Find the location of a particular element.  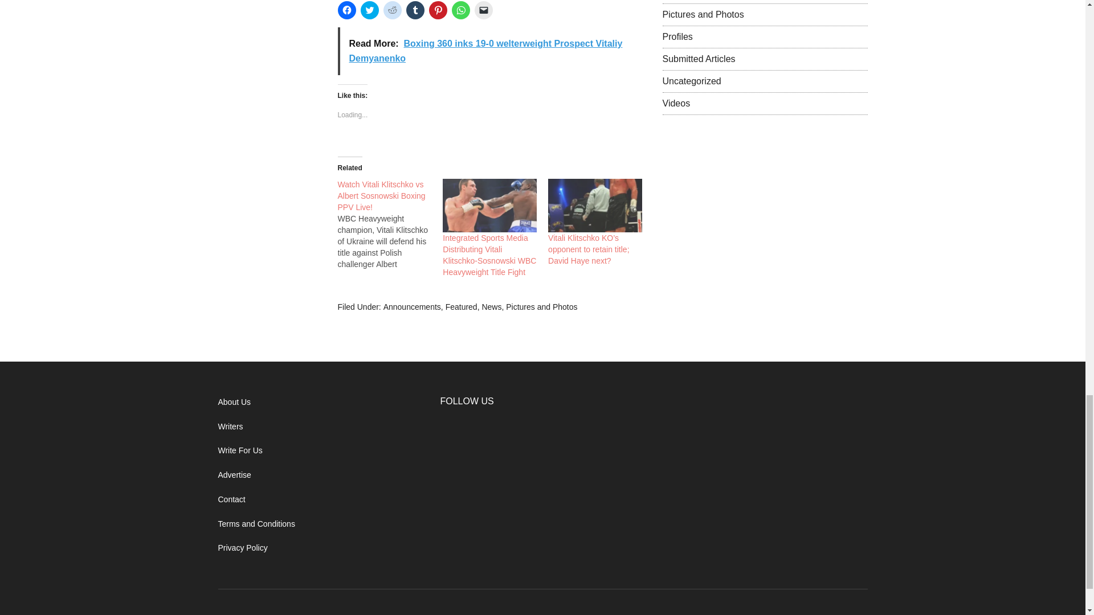

Click to share on Pinterest is located at coordinates (438, 10).